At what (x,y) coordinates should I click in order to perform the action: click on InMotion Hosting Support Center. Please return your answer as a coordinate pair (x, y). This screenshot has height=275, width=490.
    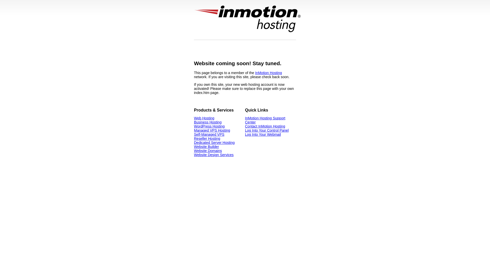
    Looking at the image, I should click on (265, 120).